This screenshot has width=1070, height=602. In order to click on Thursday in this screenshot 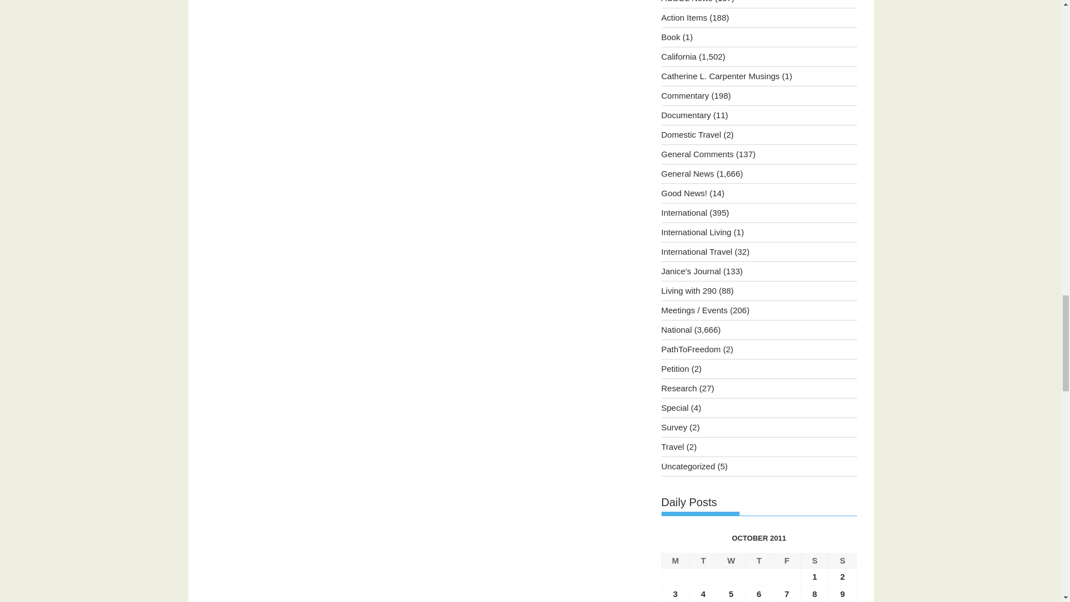, I will do `click(758, 561)`.